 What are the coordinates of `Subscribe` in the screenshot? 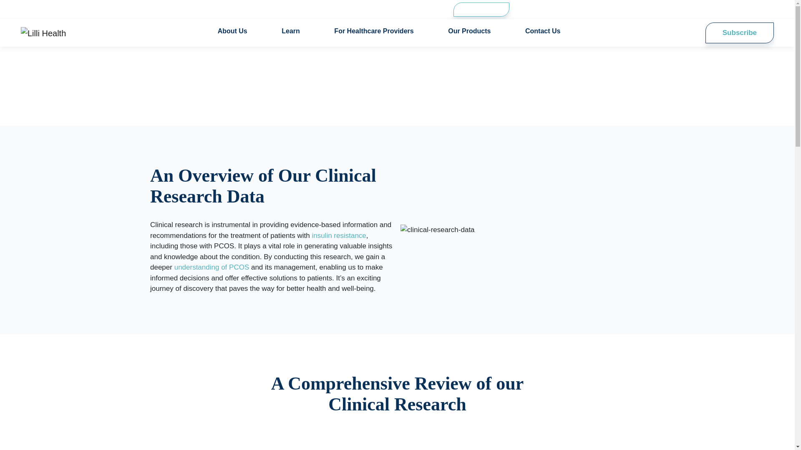 It's located at (739, 32).